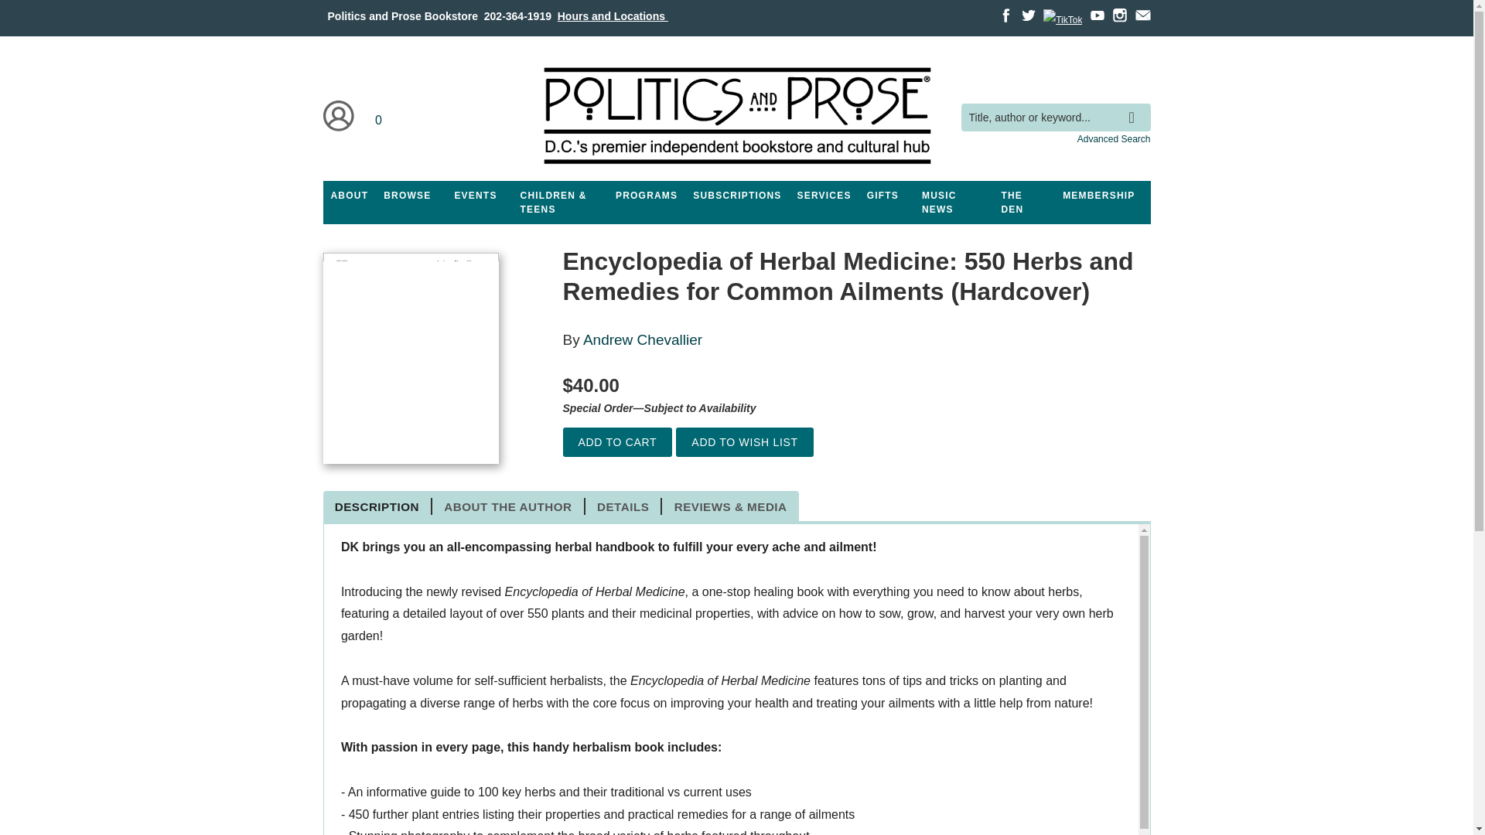 Image resolution: width=1485 pixels, height=835 pixels. Describe the element at coordinates (475, 196) in the screenshot. I see `EVENTS` at that location.